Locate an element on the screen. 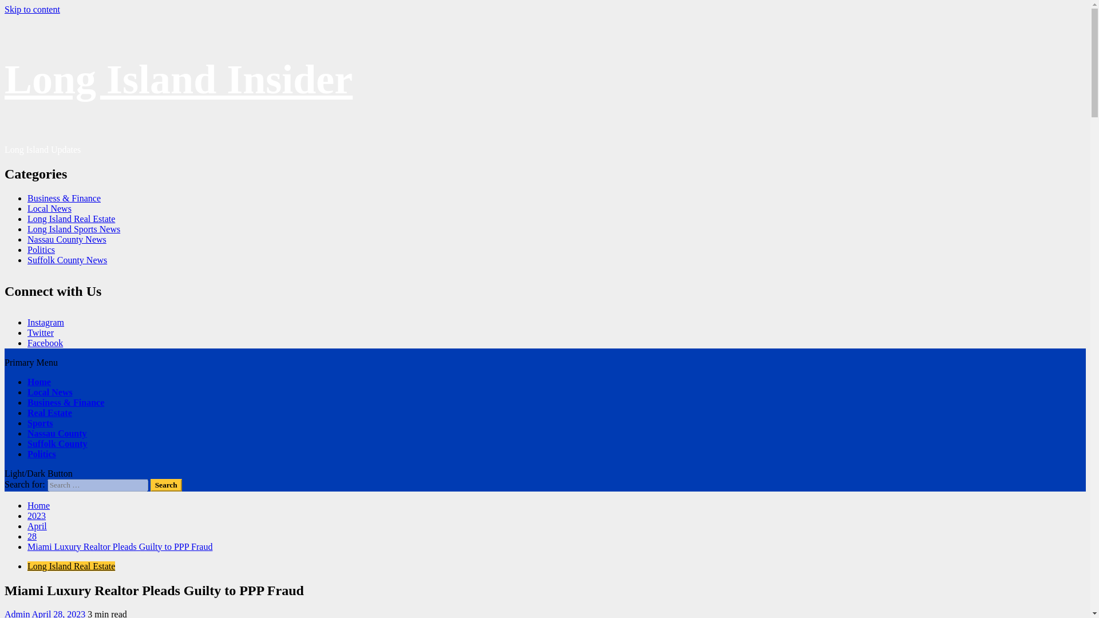  Local News is located at coordinates (49, 208).